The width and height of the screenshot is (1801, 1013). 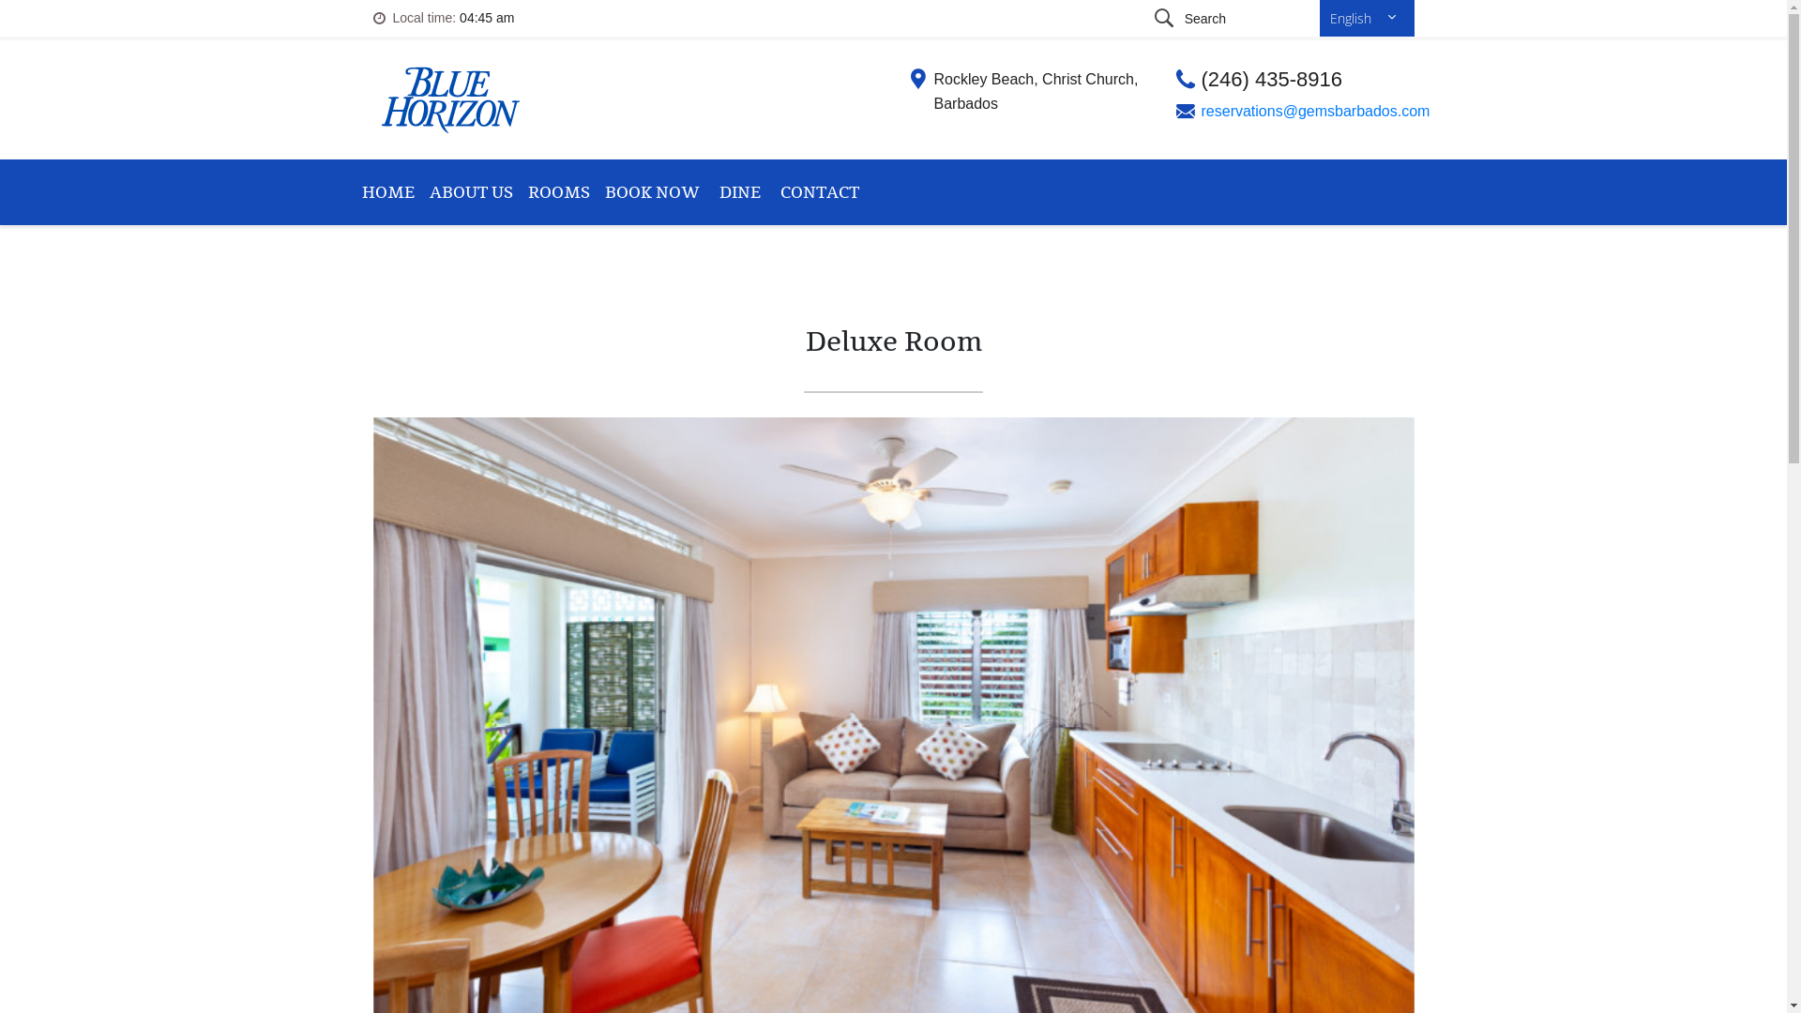 I want to click on BOOK NOW, so click(x=651, y=192).